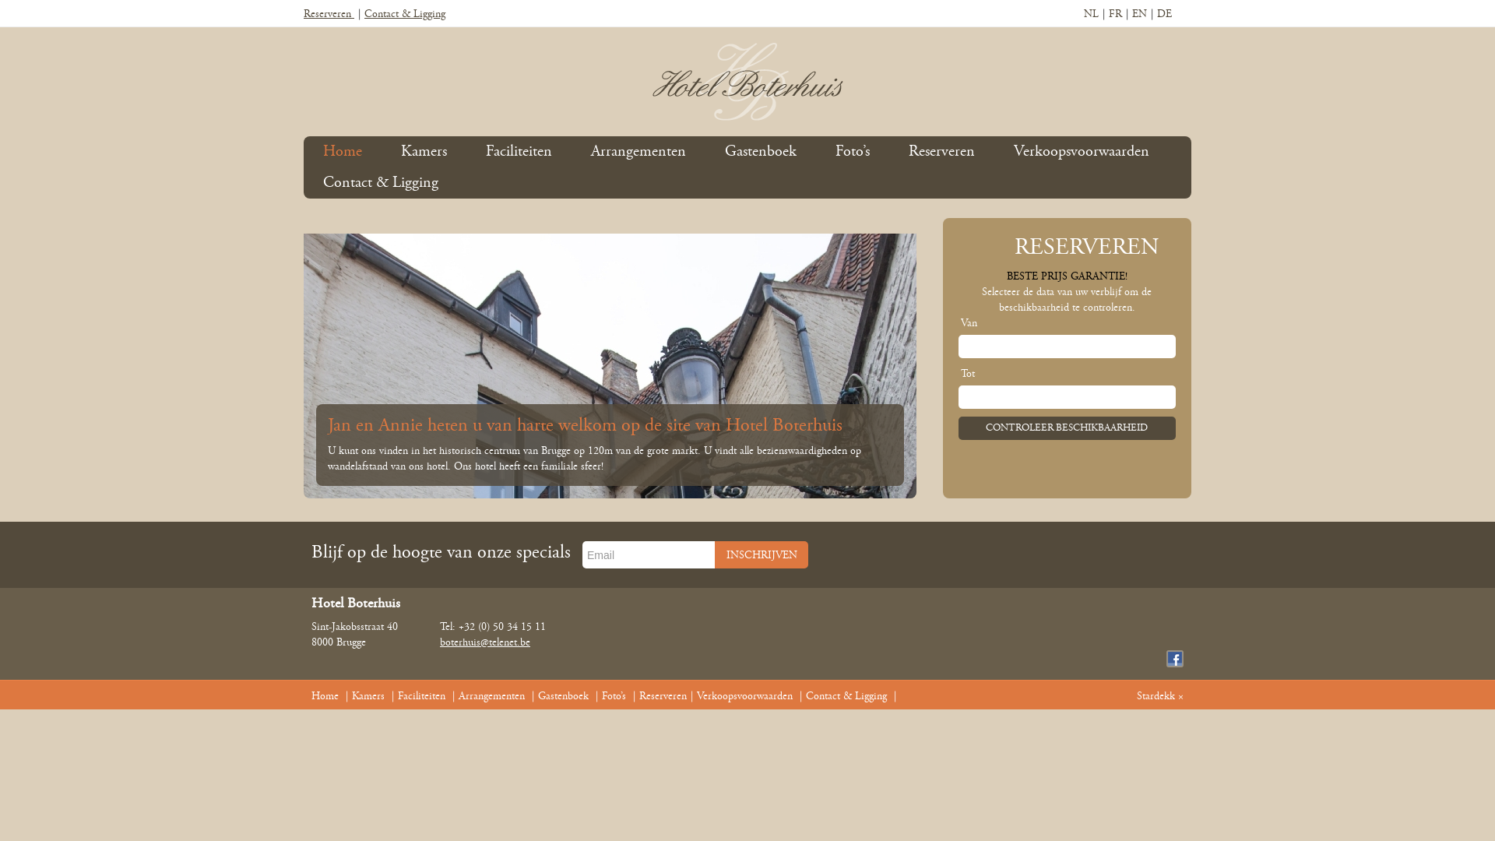 The image size is (1495, 841). What do you see at coordinates (1165, 14) in the screenshot?
I see `DE` at bounding box center [1165, 14].